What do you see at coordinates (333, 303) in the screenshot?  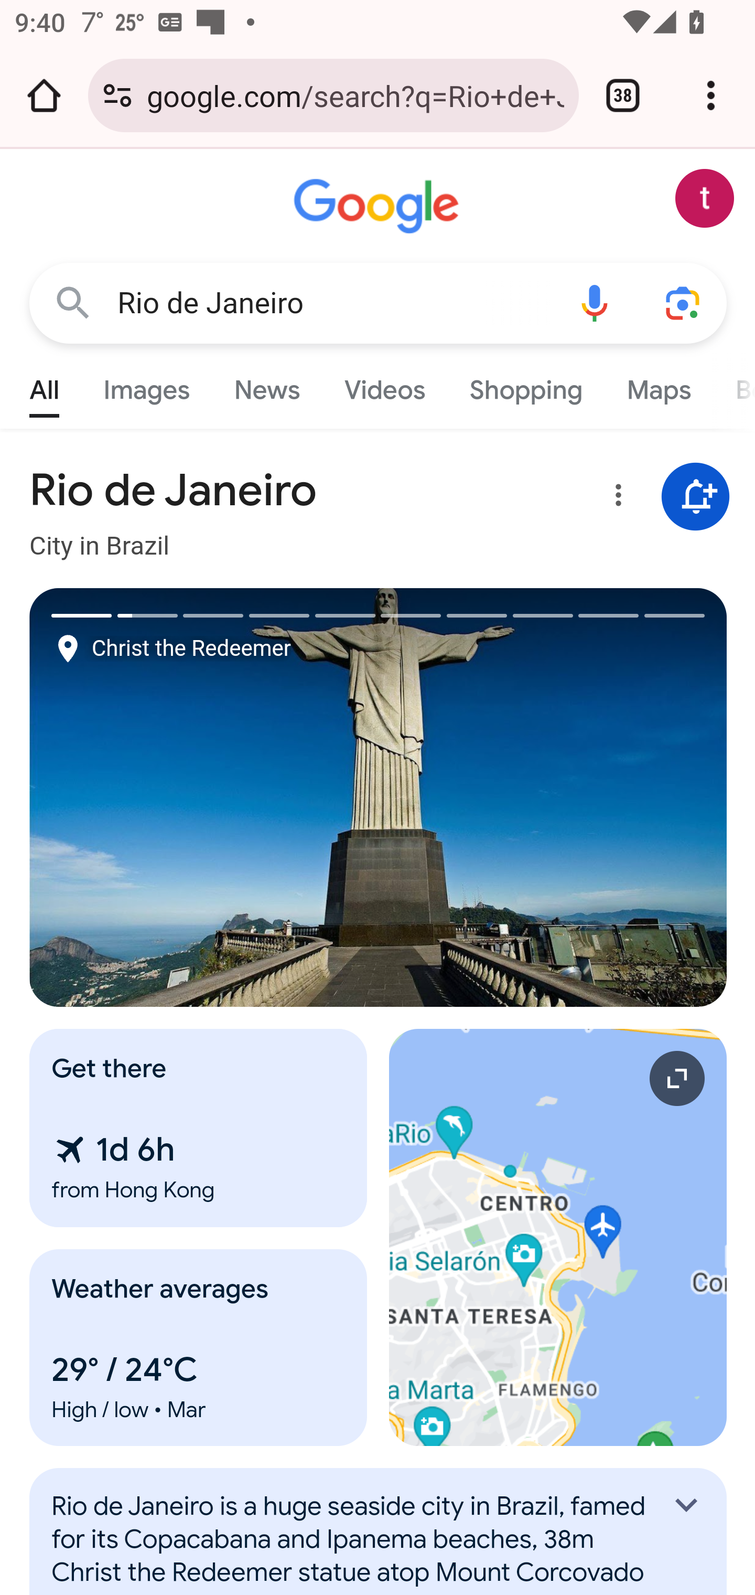 I see `Rio de Janeiro` at bounding box center [333, 303].